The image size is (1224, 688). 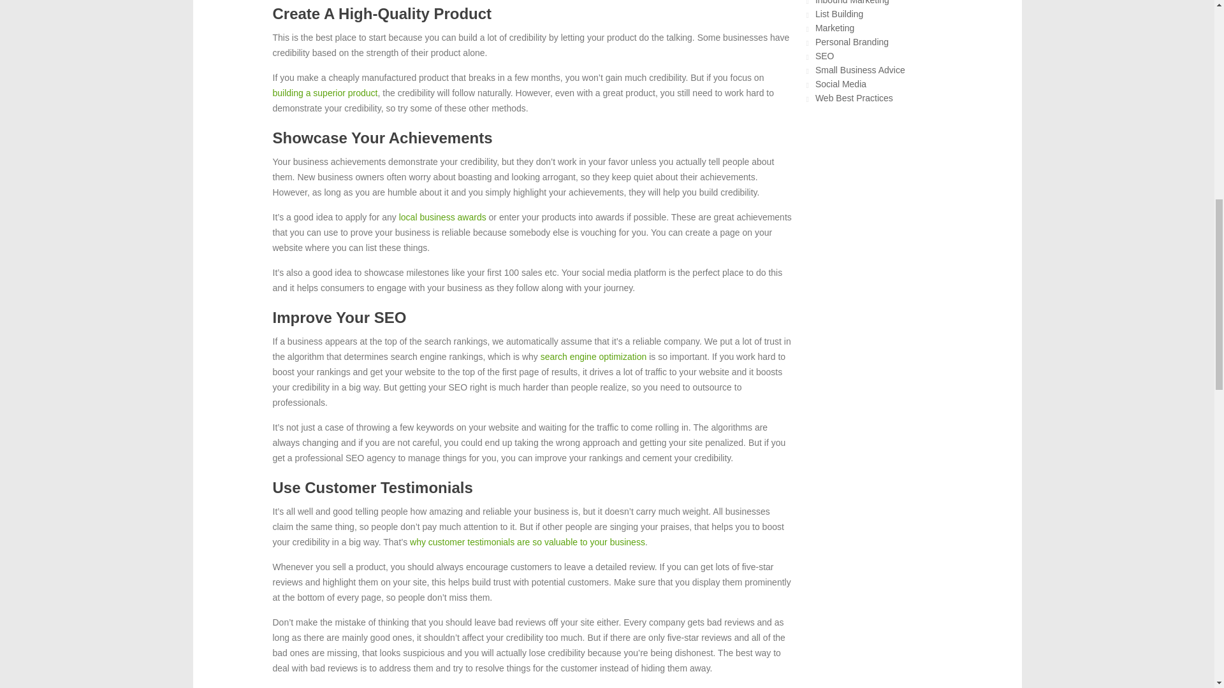 I want to click on local business awards, so click(x=442, y=217).